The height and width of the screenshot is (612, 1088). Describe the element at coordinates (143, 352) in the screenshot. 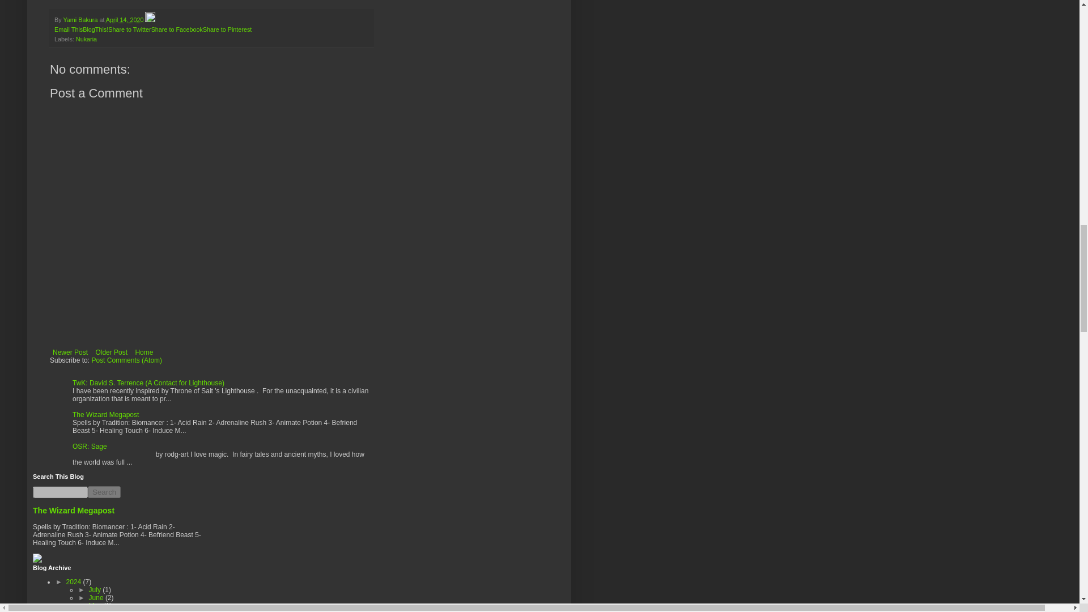

I see `Home` at that location.